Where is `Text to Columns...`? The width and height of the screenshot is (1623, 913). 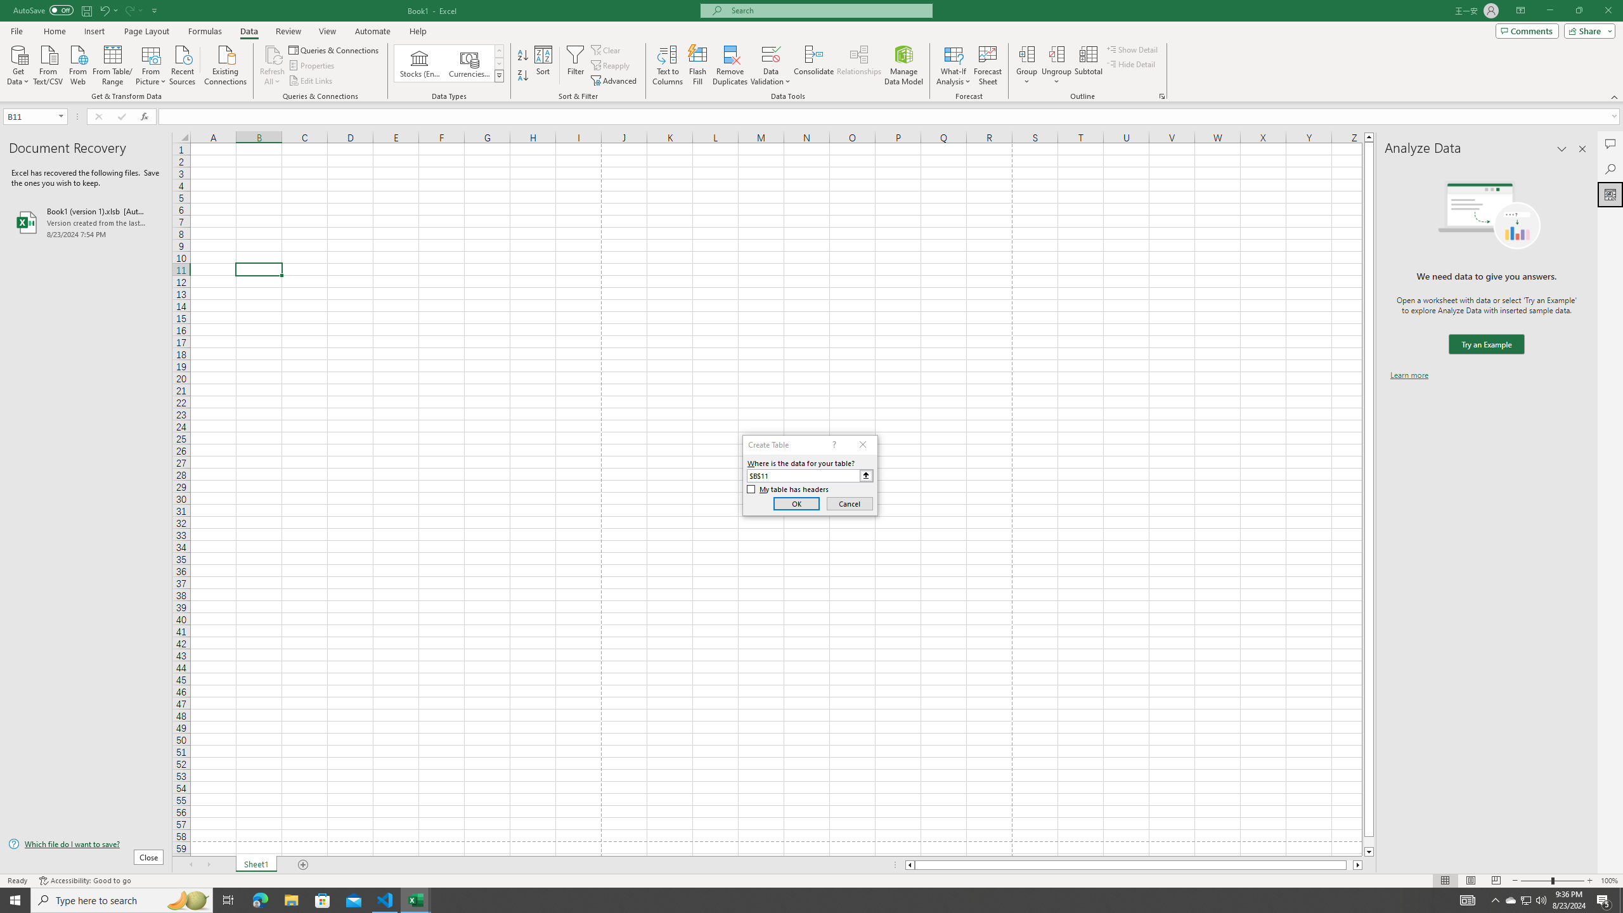
Text to Columns... is located at coordinates (668, 65).